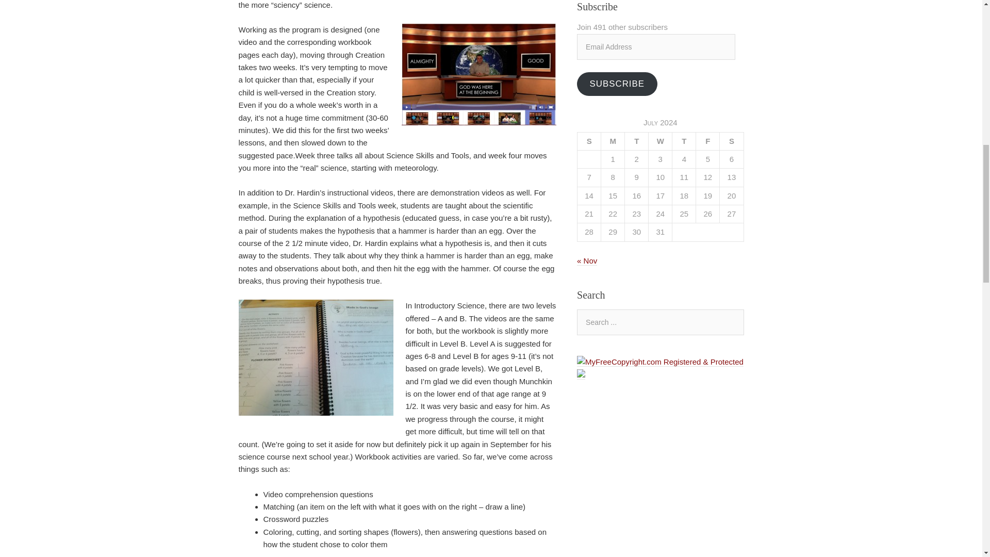 This screenshot has height=557, width=990. Describe the element at coordinates (613, 140) in the screenshot. I see `Monday` at that location.